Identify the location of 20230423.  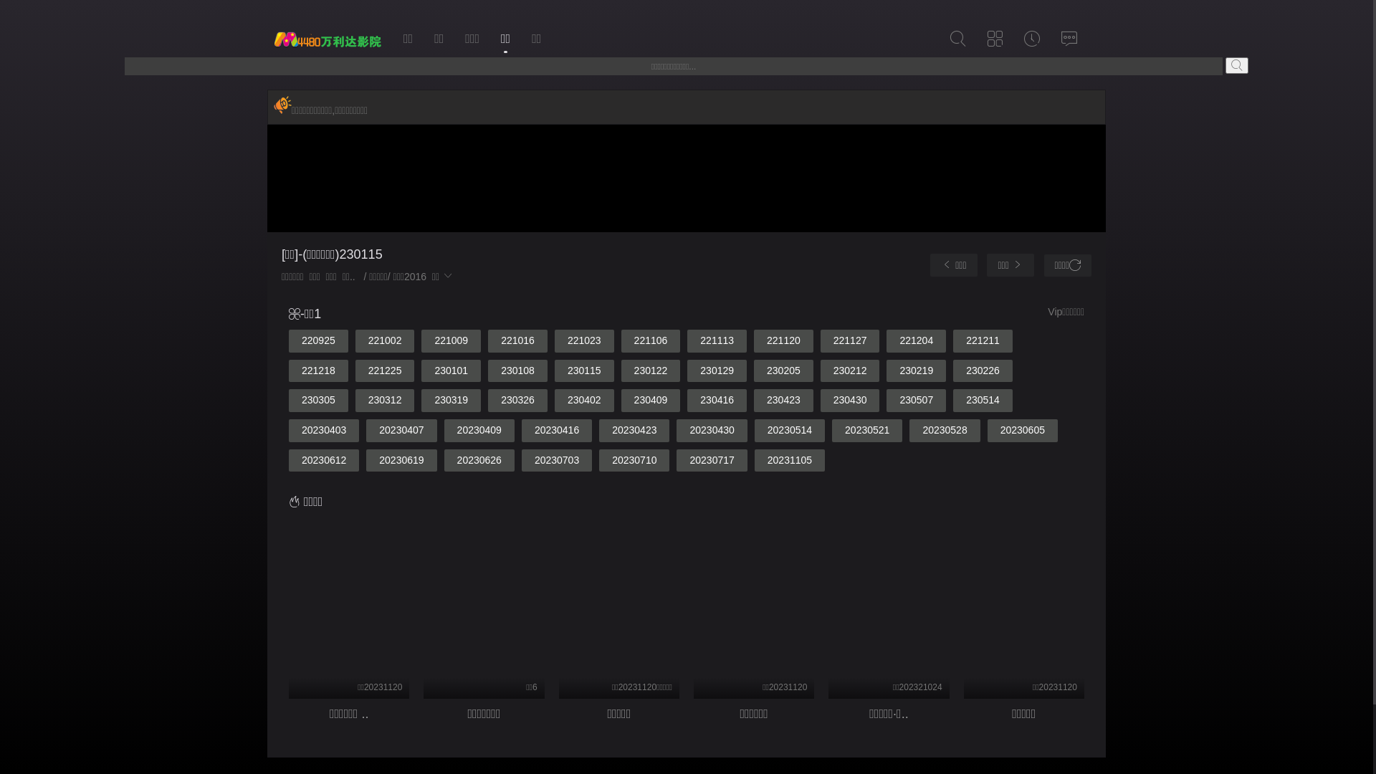
(634, 431).